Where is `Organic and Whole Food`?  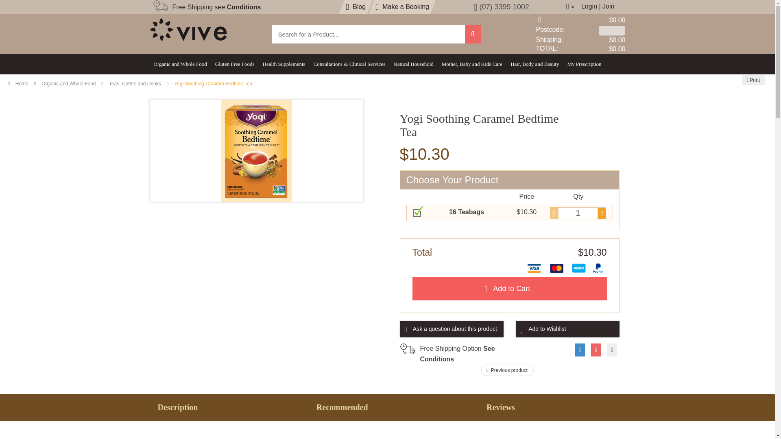 Organic and Whole Food is located at coordinates (180, 64).